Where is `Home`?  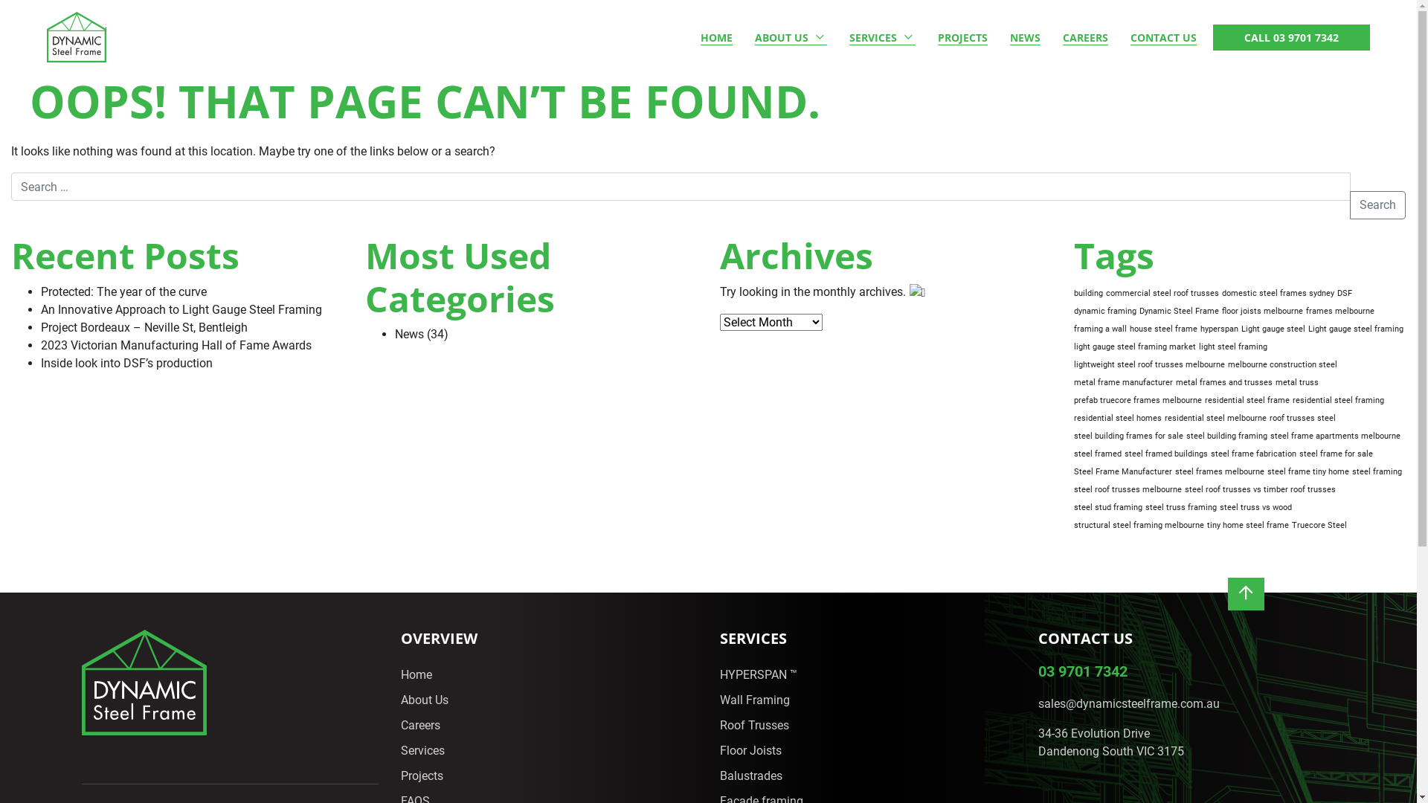 Home is located at coordinates (416, 675).